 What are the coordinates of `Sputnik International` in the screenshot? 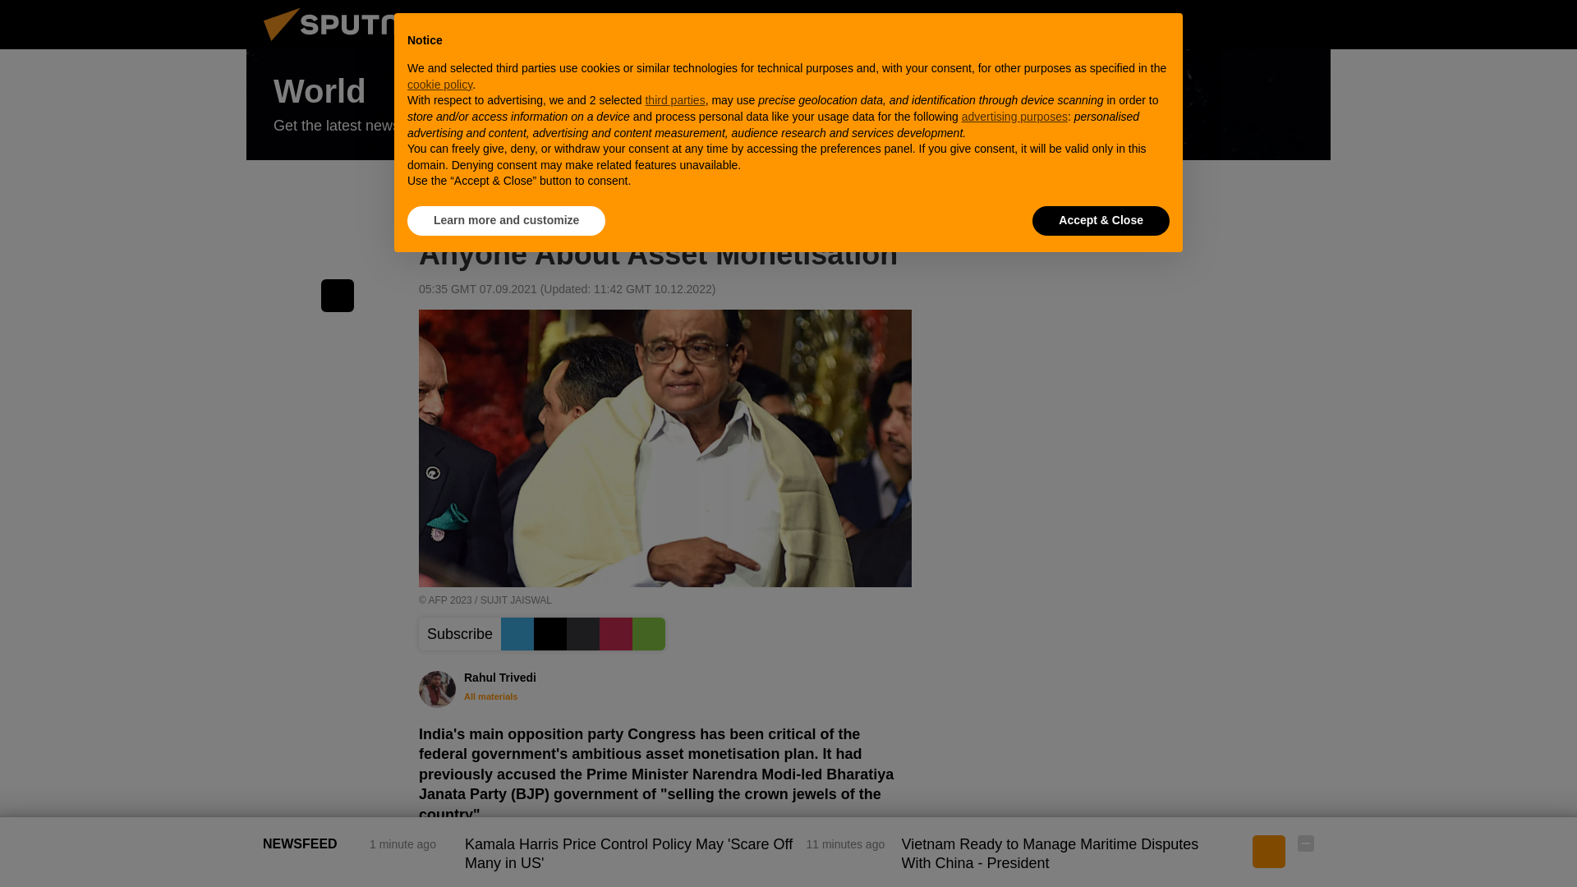 It's located at (352, 44).